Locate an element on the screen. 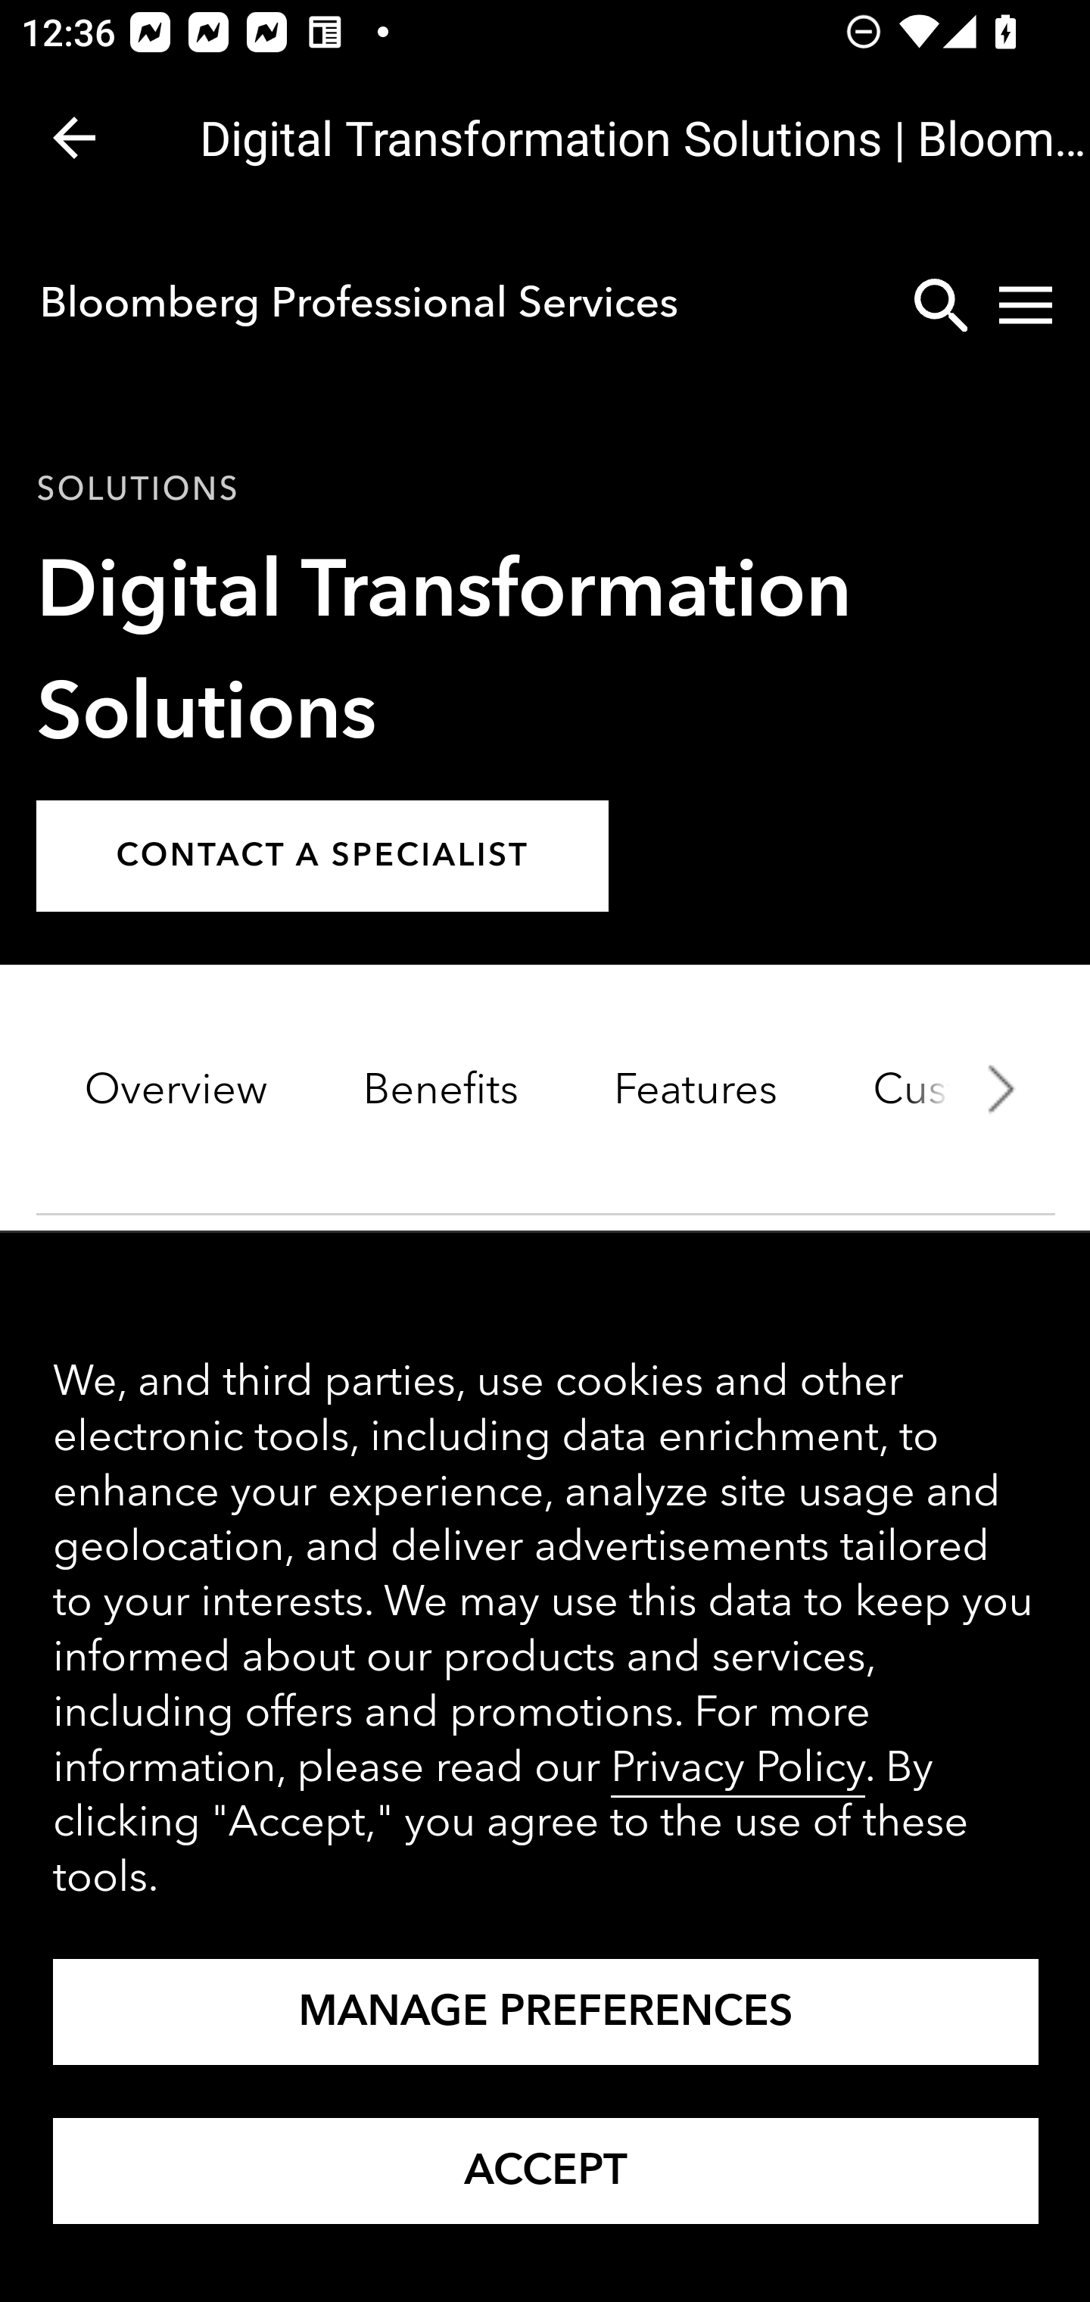  Accept cookies is located at coordinates (547, 2172).